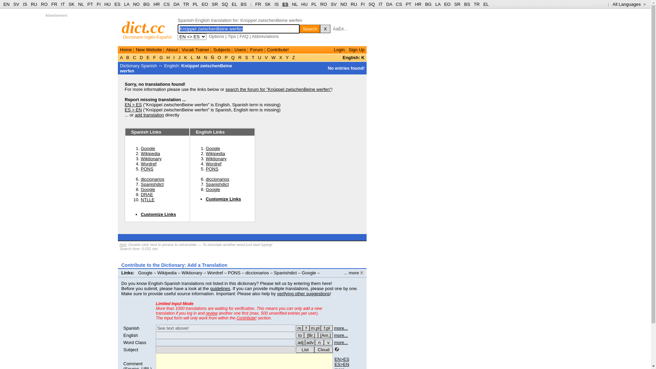 This screenshot has width=656, height=369. What do you see at coordinates (219, 57) in the screenshot?
I see `O` at bounding box center [219, 57].